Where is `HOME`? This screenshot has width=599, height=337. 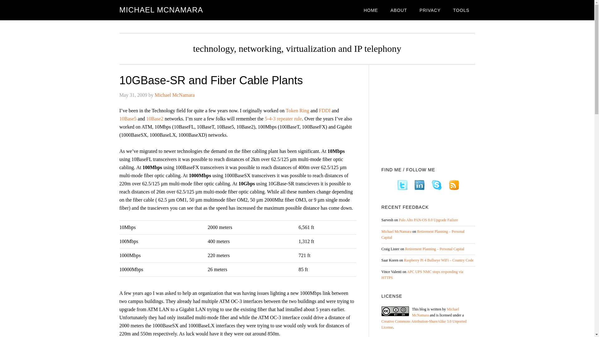
HOME is located at coordinates (371, 10).